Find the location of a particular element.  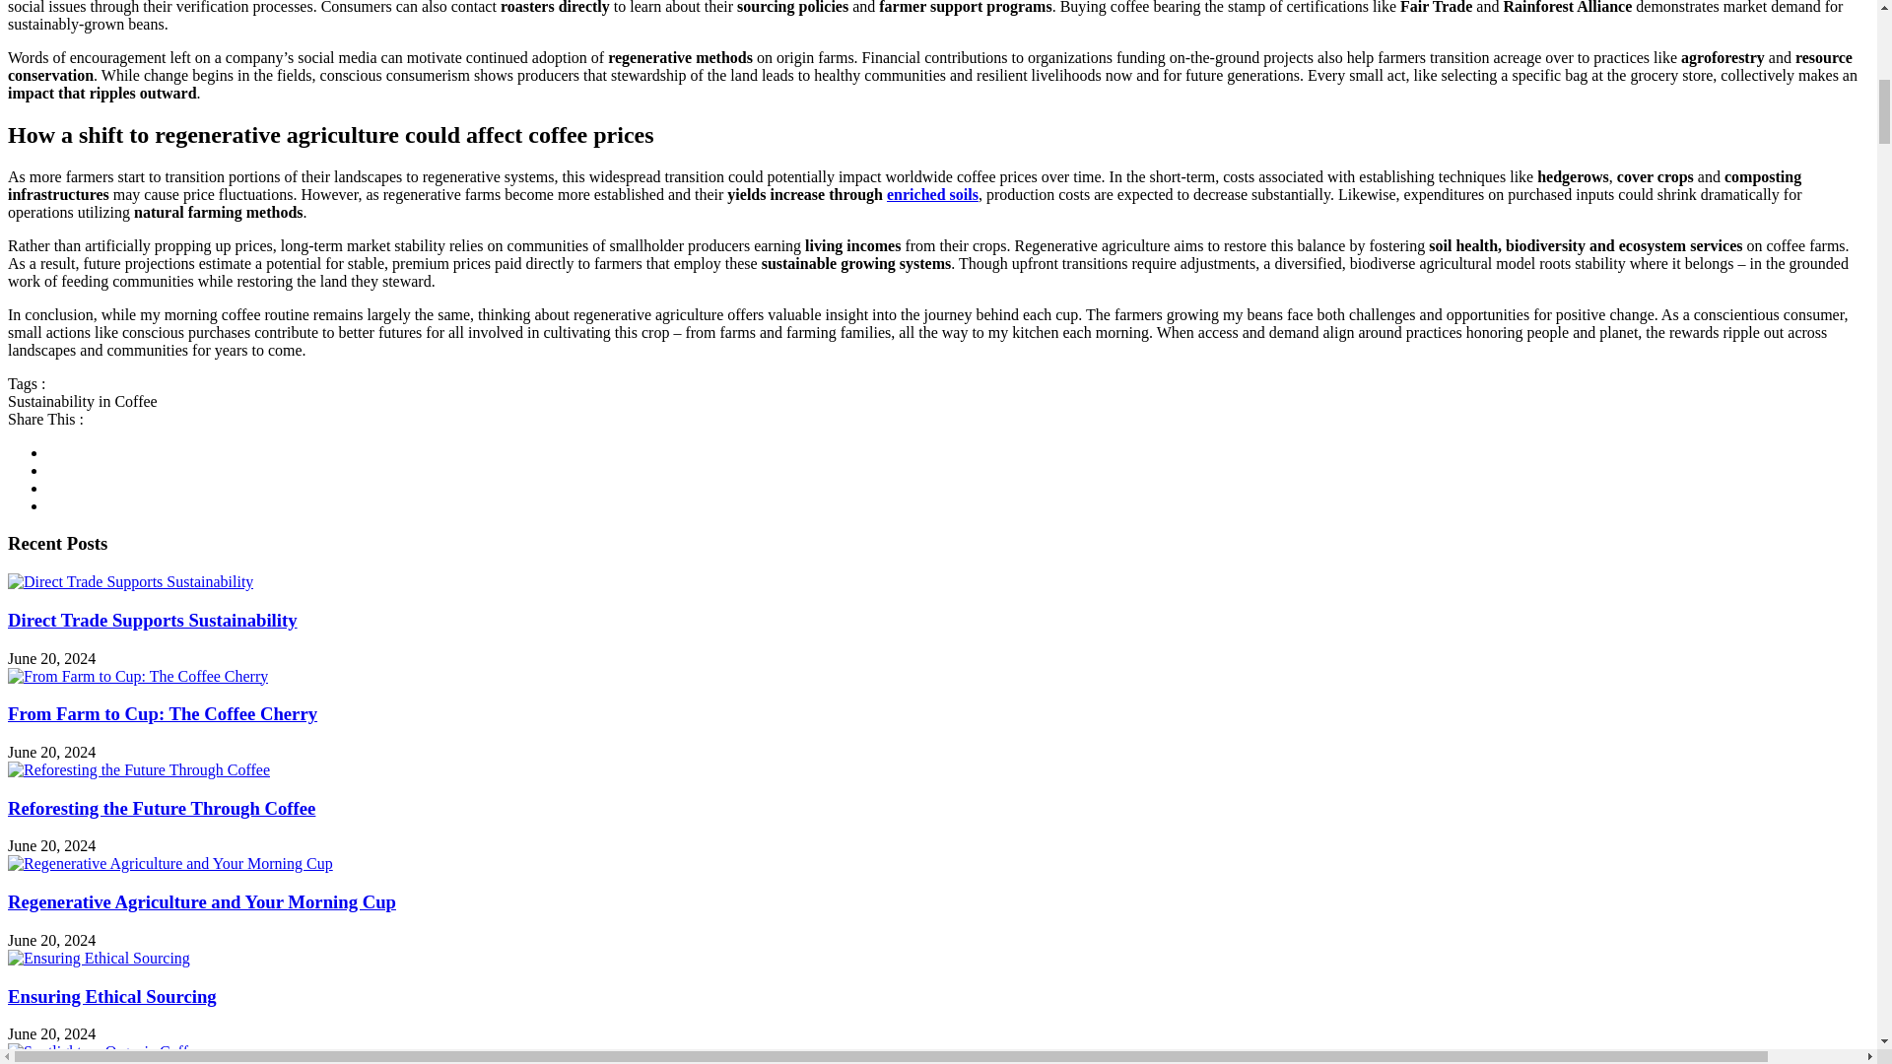

enriched soils is located at coordinates (932, 195).